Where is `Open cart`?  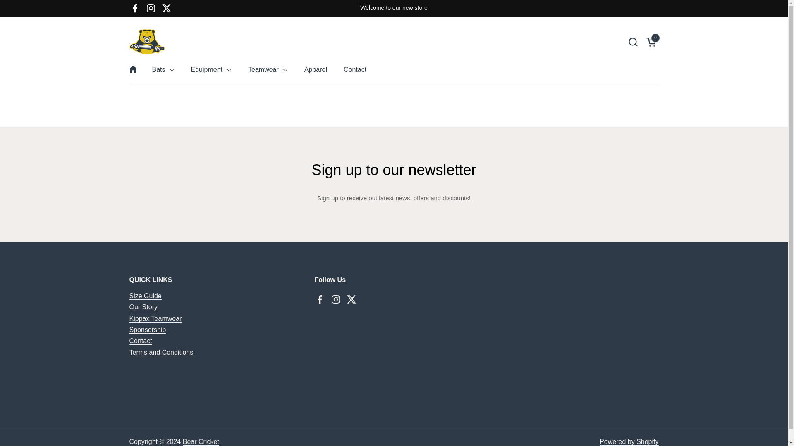 Open cart is located at coordinates (652, 41).